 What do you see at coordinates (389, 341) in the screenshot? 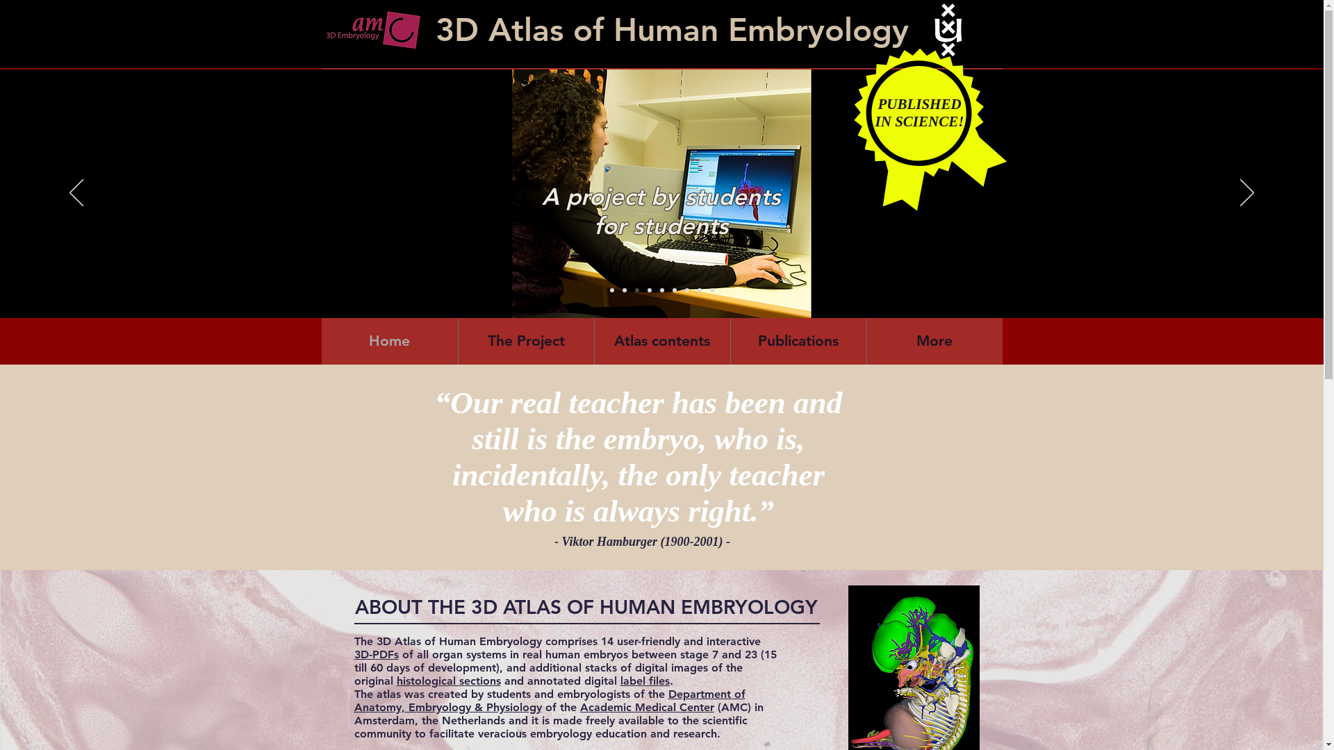
I see `Home` at bounding box center [389, 341].